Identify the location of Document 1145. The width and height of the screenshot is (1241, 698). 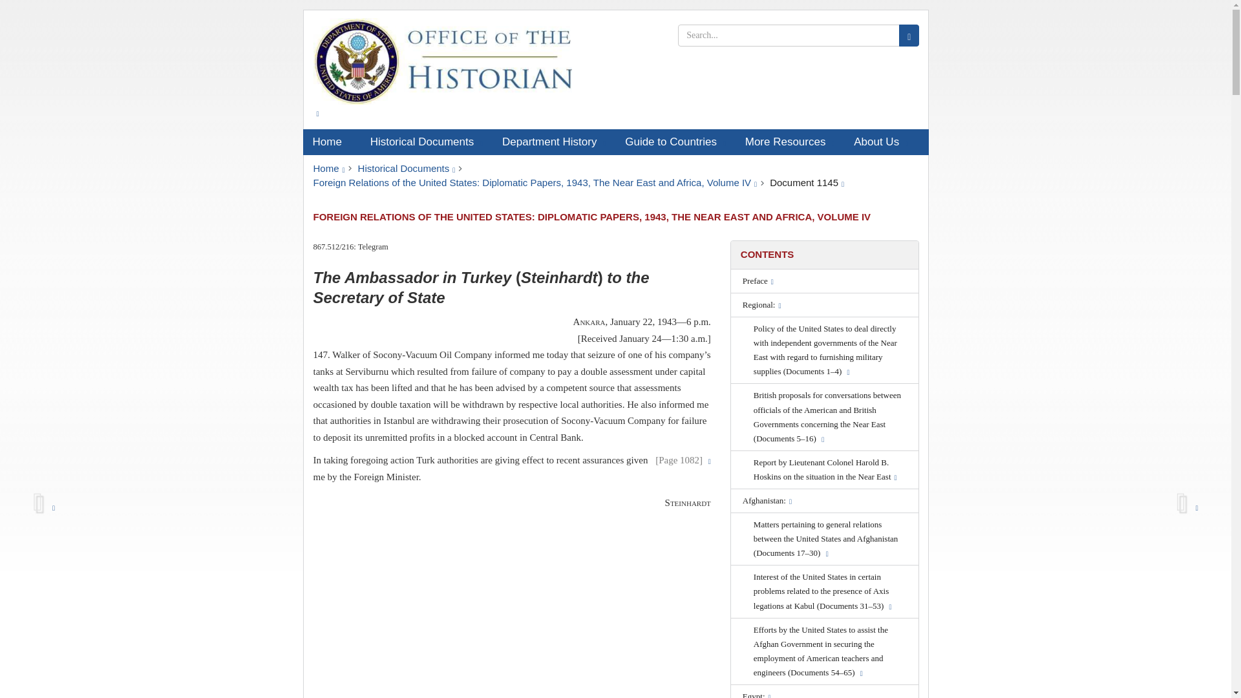
(807, 182).